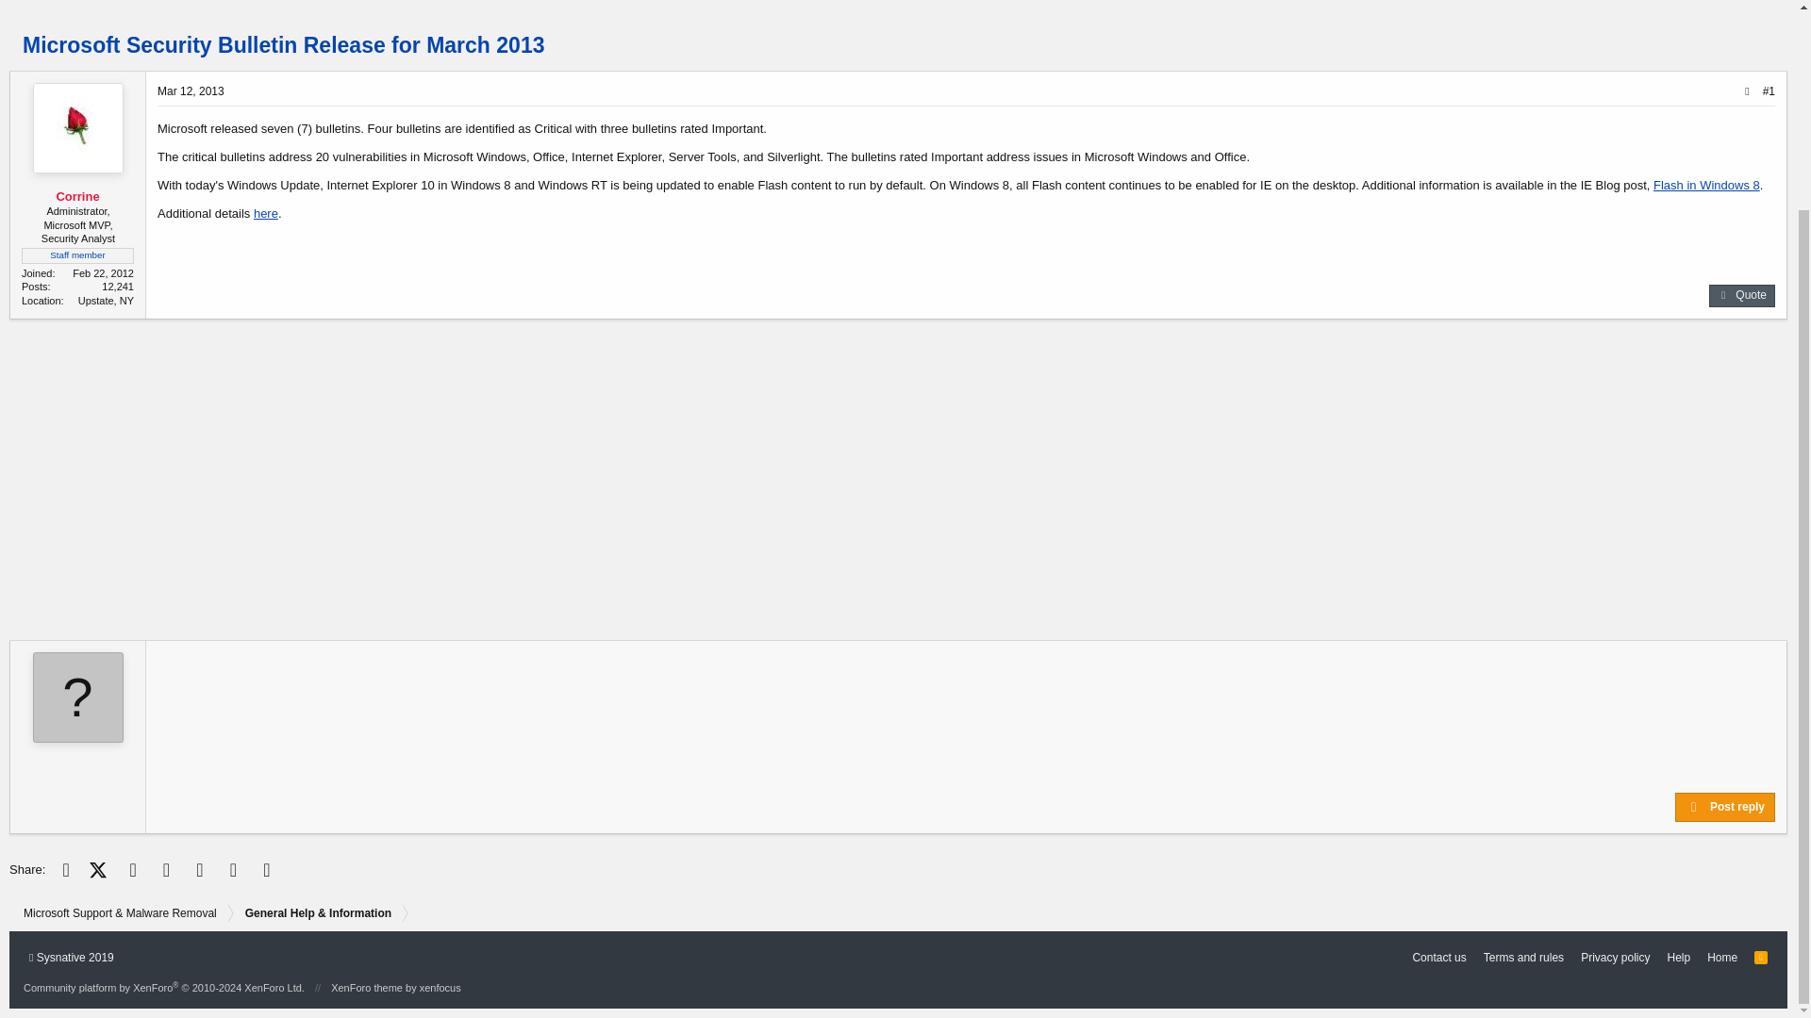 This screenshot has width=1811, height=1018. What do you see at coordinates (77, 194) in the screenshot?
I see `Corrine` at bounding box center [77, 194].